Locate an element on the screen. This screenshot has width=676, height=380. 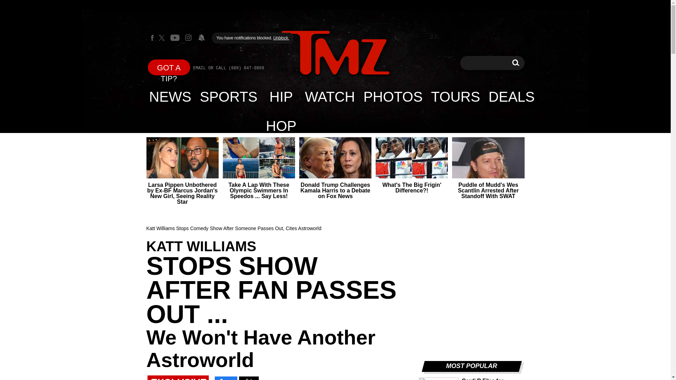
NEWS is located at coordinates (515, 63).